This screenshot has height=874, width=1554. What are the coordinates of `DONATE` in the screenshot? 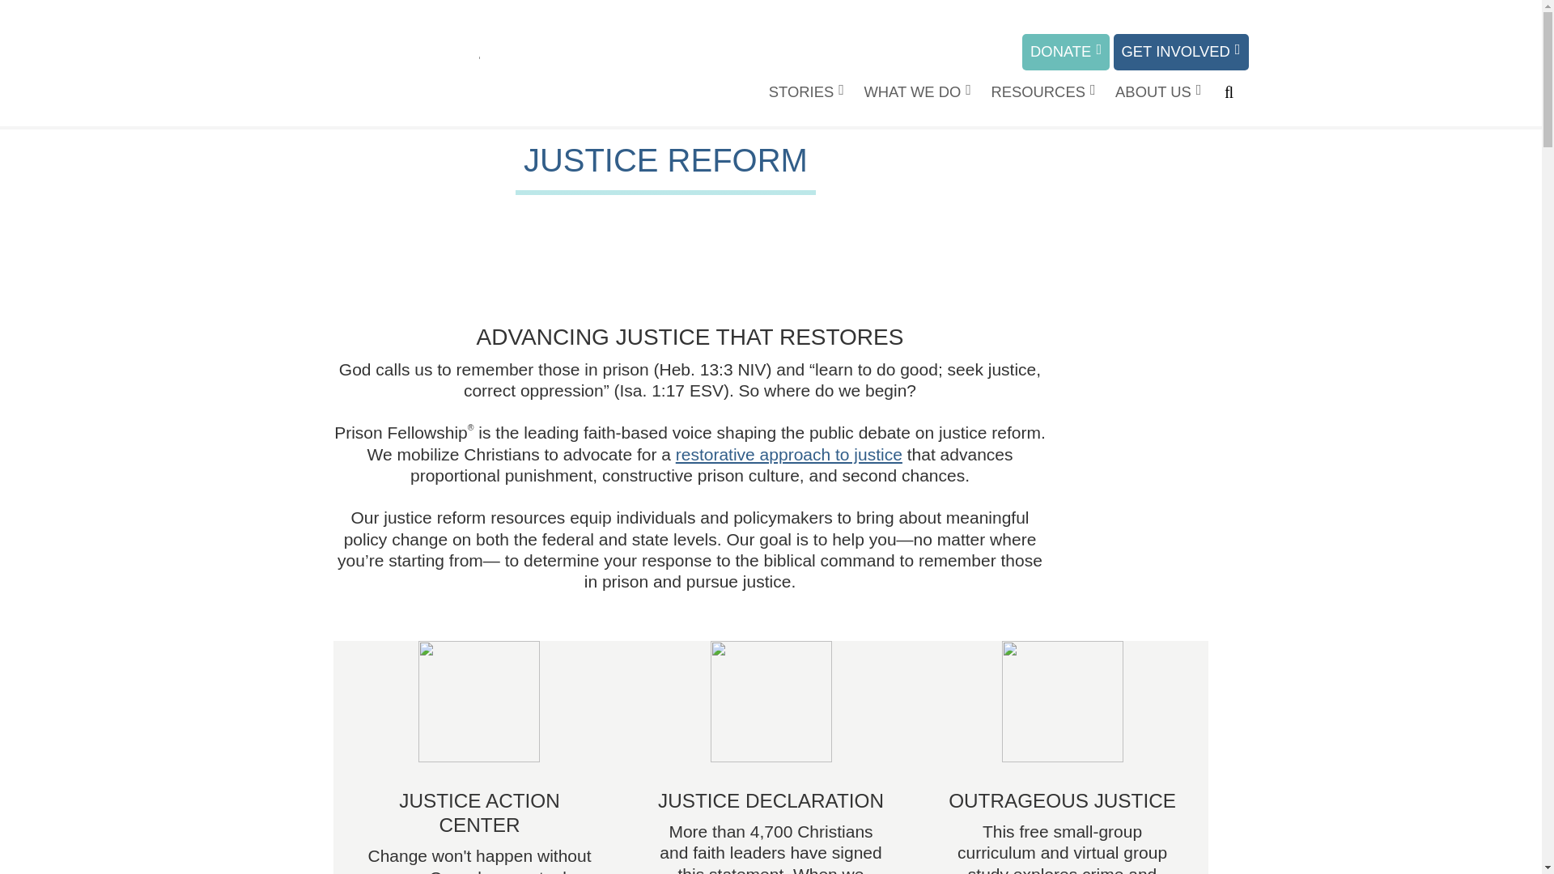 It's located at (1065, 52).